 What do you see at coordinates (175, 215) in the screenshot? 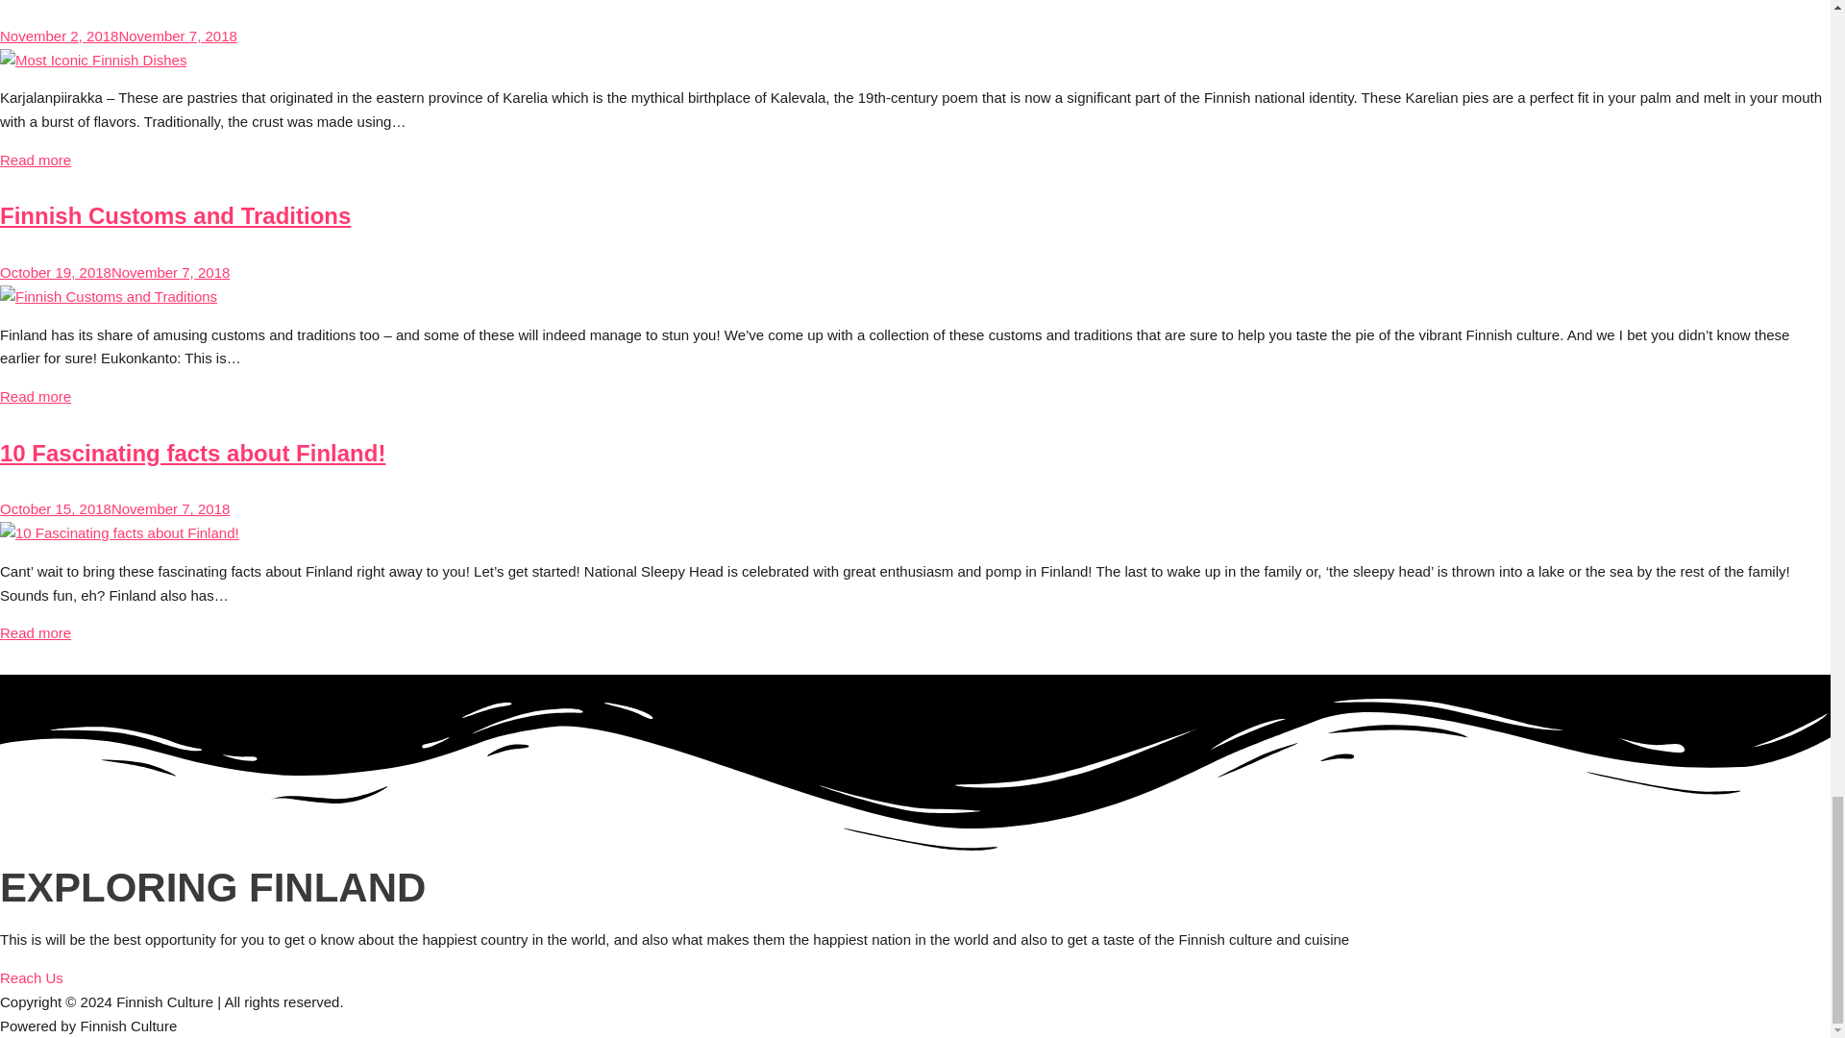
I see `Finnish Customs and Traditions` at bounding box center [175, 215].